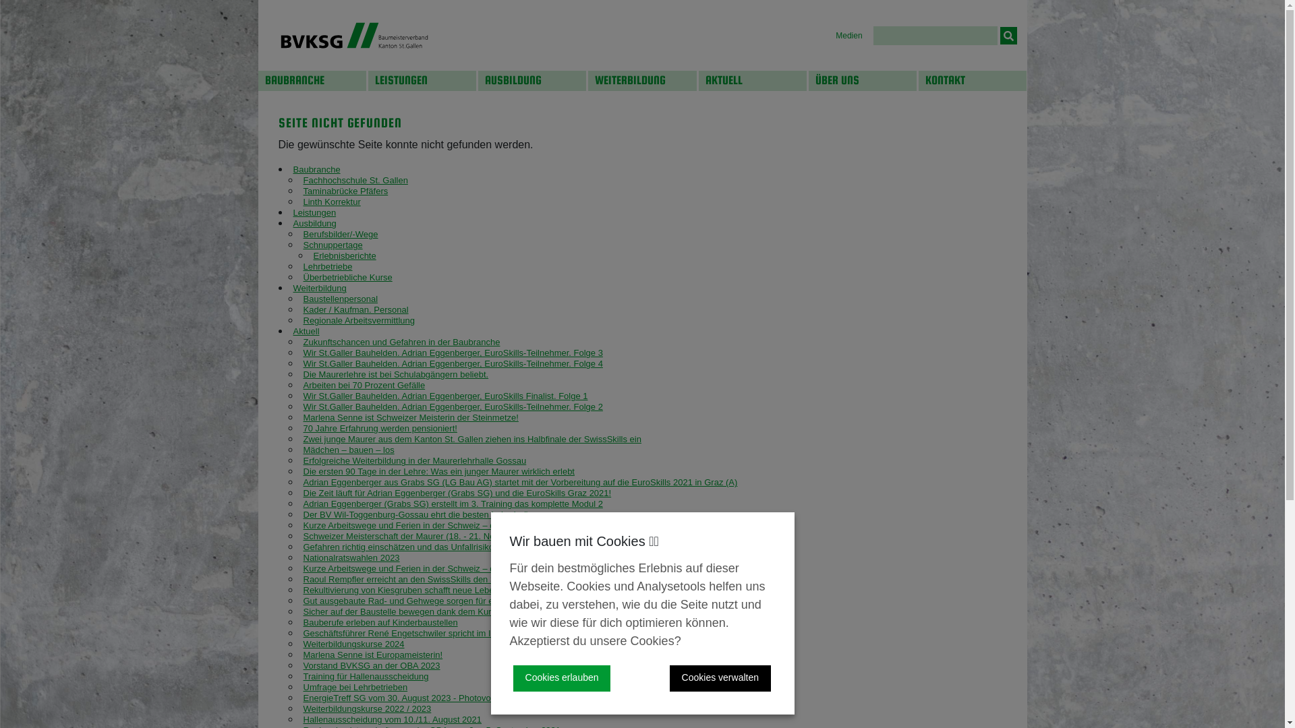 This screenshot has width=1295, height=728. Describe the element at coordinates (320, 289) in the screenshot. I see `Weiterbildung` at that location.